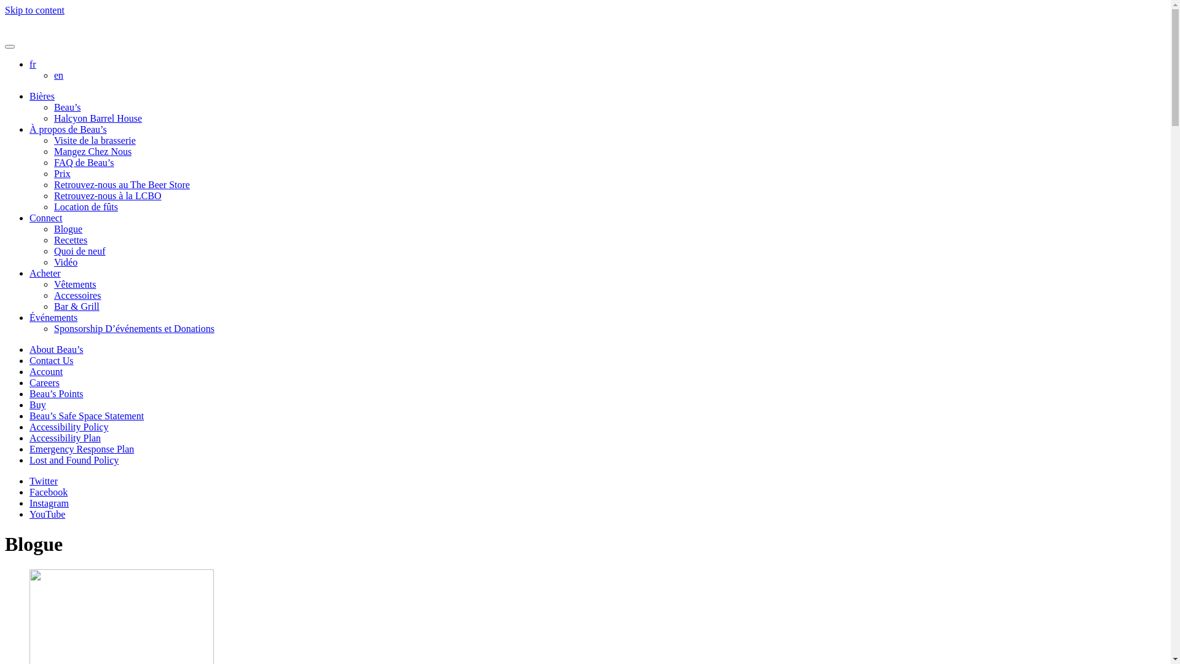 The image size is (1180, 664). What do you see at coordinates (77, 306) in the screenshot?
I see `Bar & Grill` at bounding box center [77, 306].